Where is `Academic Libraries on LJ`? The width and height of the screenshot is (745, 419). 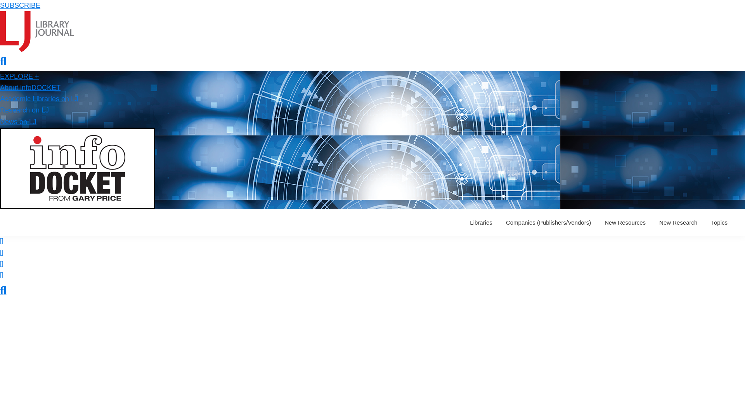 Academic Libraries on LJ is located at coordinates (39, 99).